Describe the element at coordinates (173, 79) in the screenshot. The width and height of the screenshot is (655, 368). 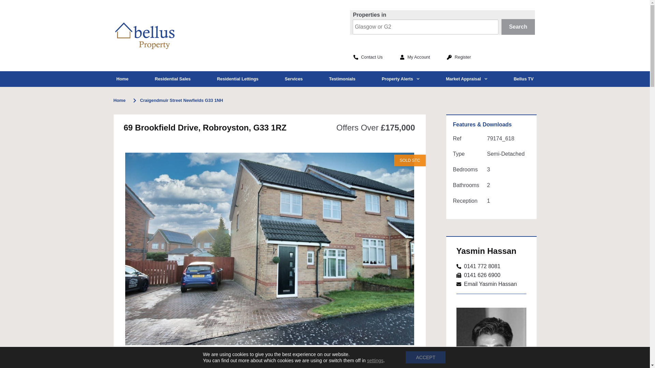
I see `Residential Sales` at that location.